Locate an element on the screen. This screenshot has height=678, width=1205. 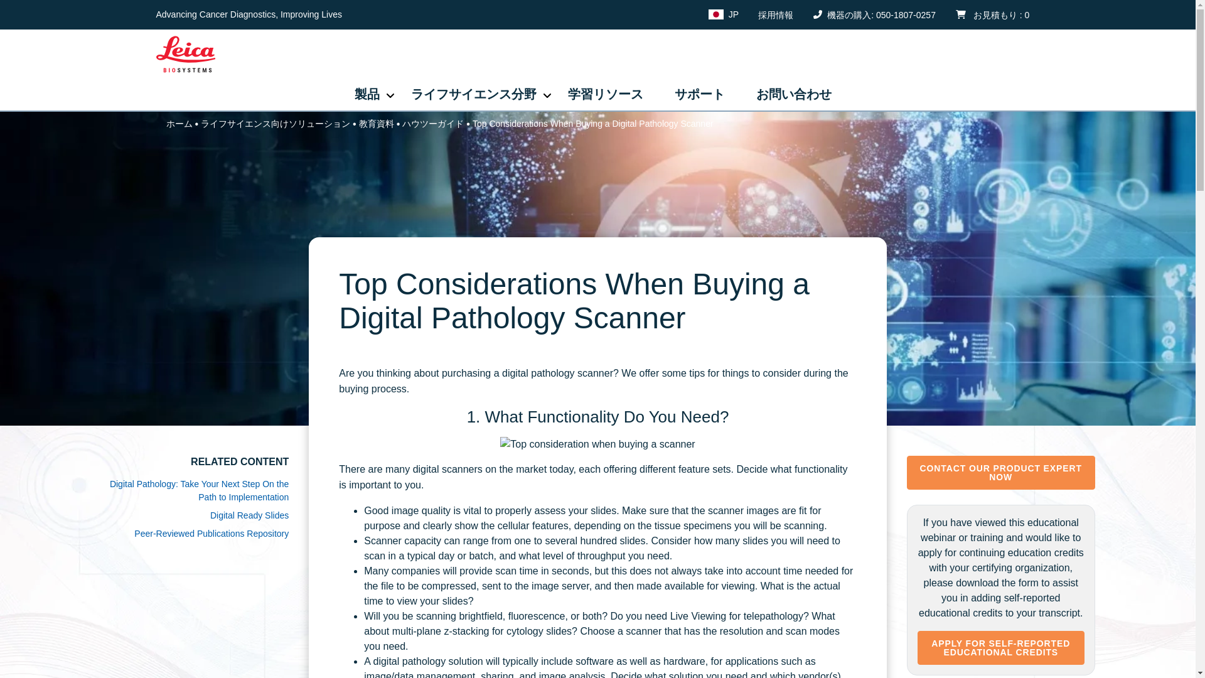
JP is located at coordinates (726, 14).